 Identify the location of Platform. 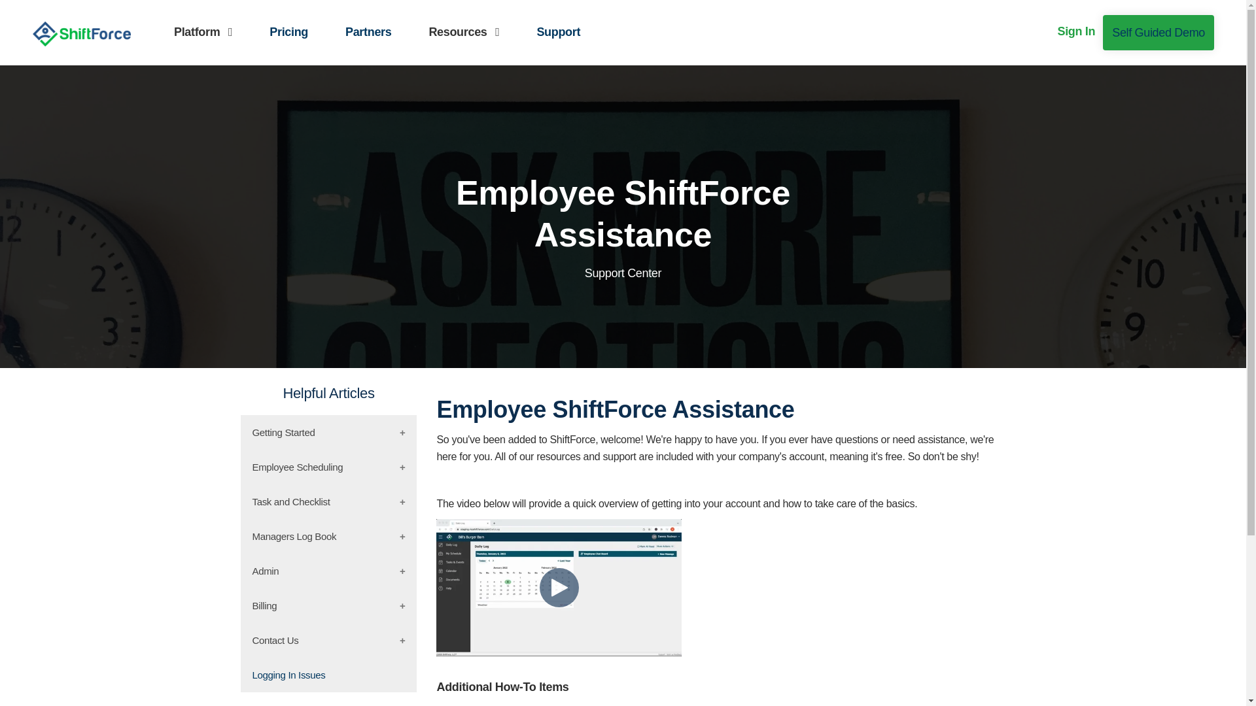
(203, 32).